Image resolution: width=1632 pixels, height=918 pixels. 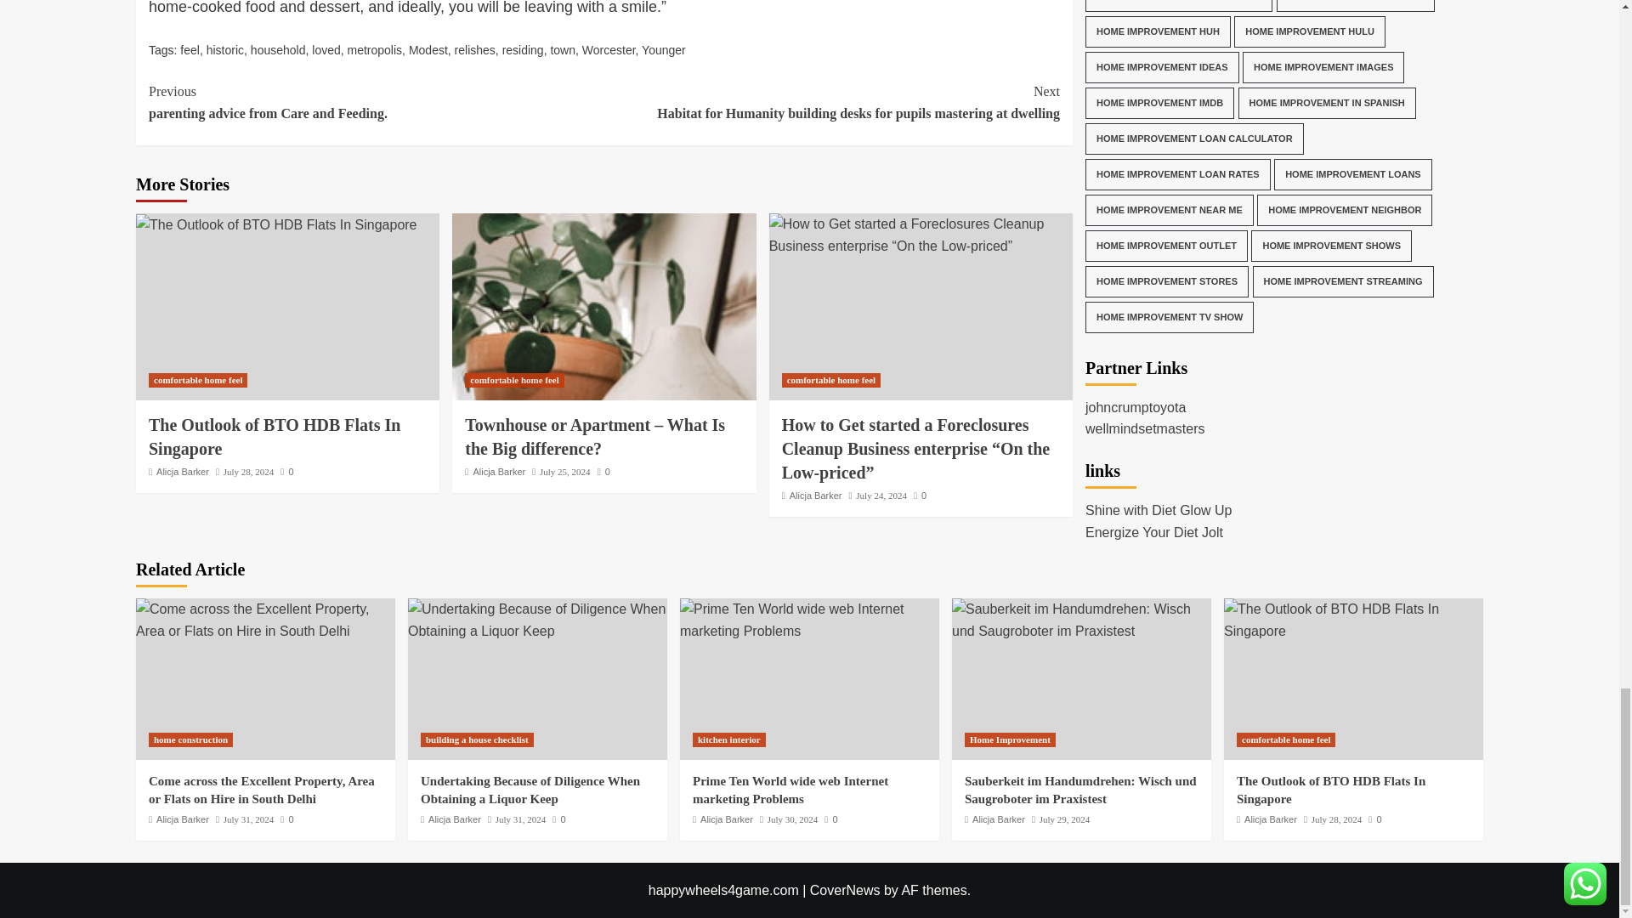 I want to click on Modest, so click(x=428, y=49).